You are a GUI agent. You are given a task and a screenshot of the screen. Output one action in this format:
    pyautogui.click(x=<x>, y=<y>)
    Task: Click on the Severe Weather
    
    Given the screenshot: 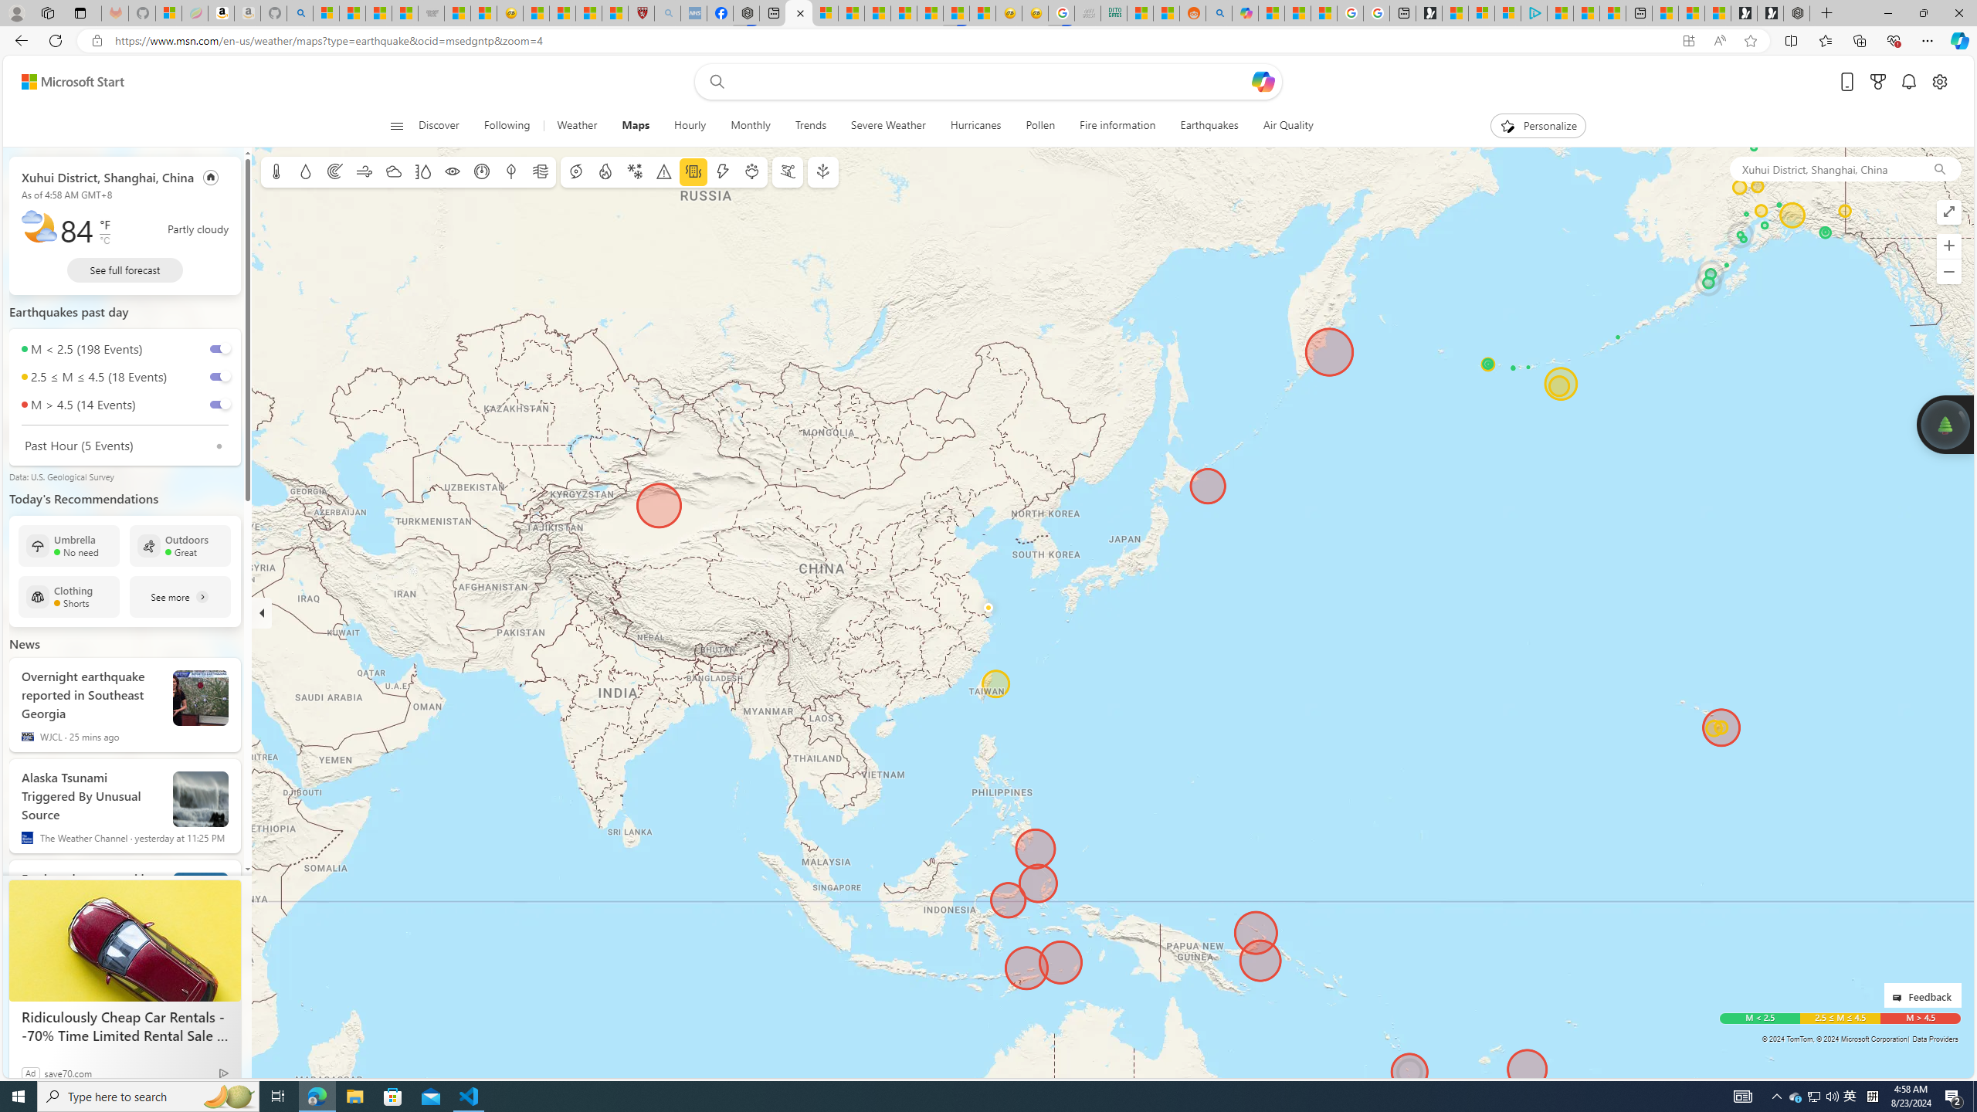 What is the action you would take?
    pyautogui.click(x=887, y=126)
    